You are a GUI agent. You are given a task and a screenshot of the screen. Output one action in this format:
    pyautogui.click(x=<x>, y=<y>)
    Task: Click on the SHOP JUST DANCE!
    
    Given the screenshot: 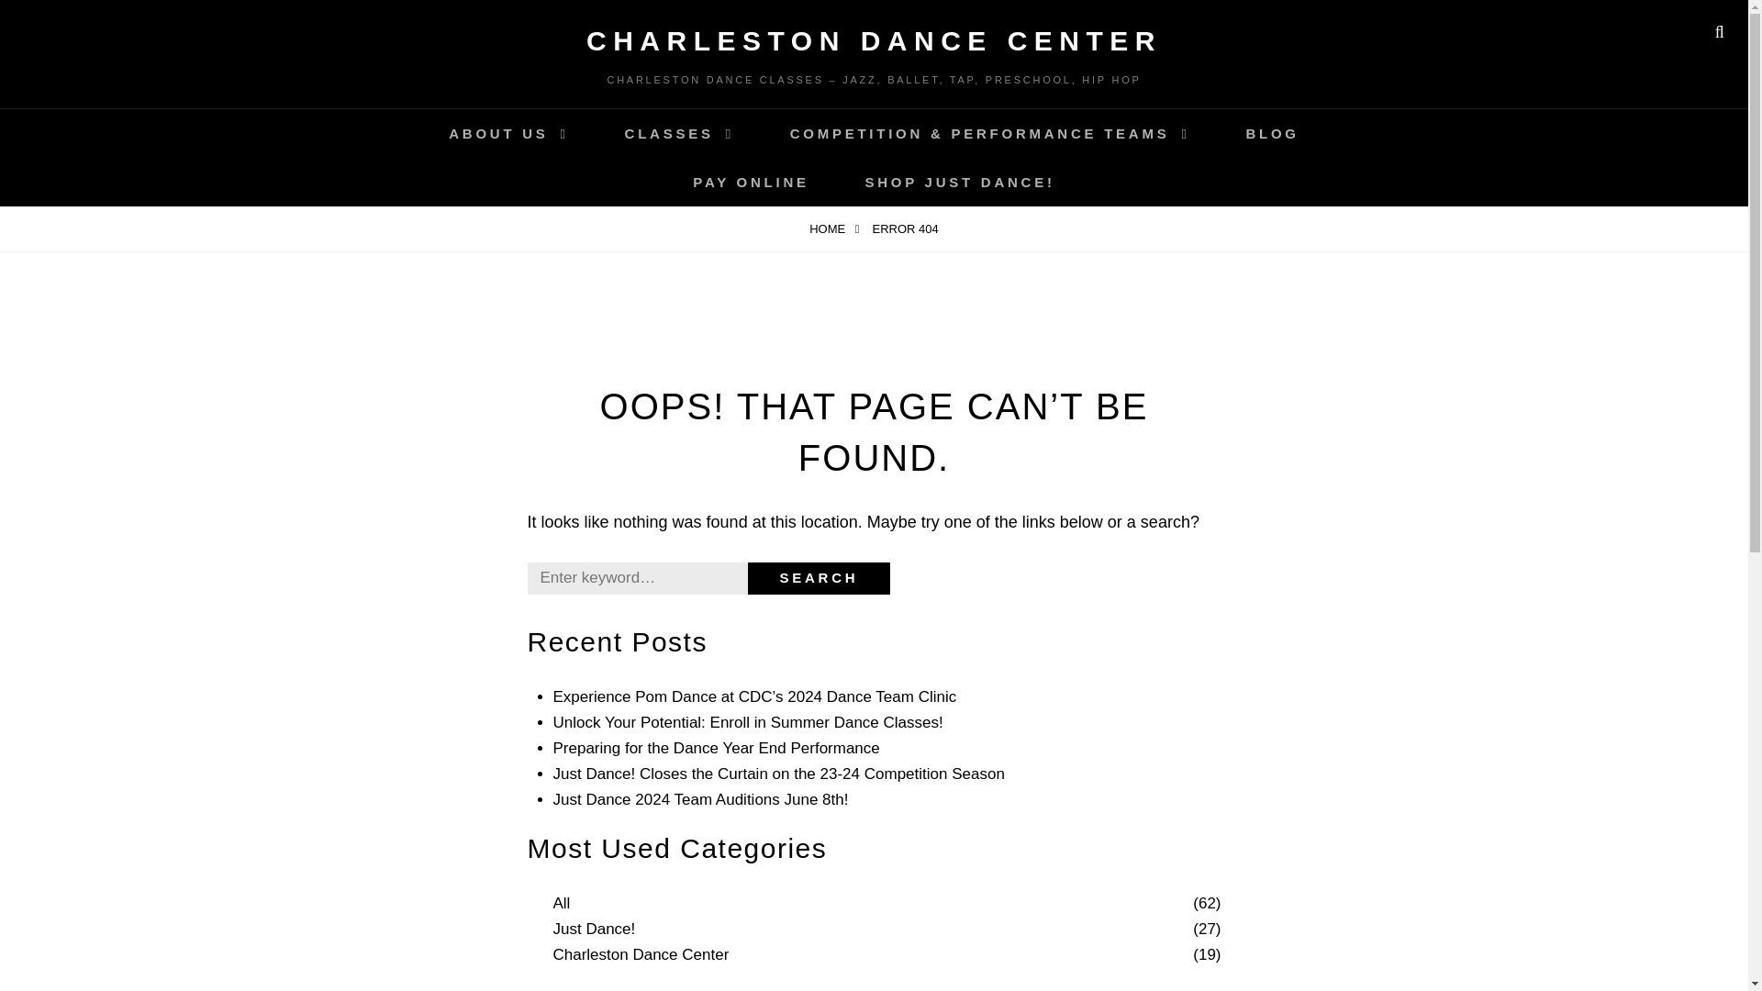 What is the action you would take?
    pyautogui.click(x=958, y=182)
    